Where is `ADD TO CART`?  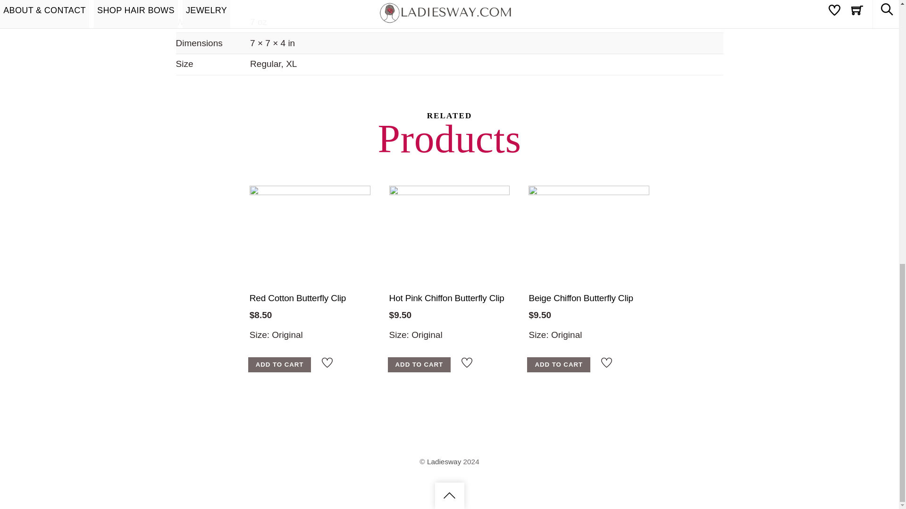 ADD TO CART is located at coordinates (280, 365).